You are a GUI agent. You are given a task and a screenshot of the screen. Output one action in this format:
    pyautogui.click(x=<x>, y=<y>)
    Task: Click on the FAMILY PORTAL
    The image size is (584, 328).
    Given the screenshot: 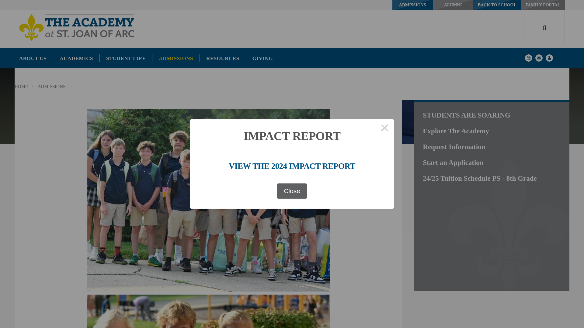 What is the action you would take?
    pyautogui.click(x=543, y=5)
    